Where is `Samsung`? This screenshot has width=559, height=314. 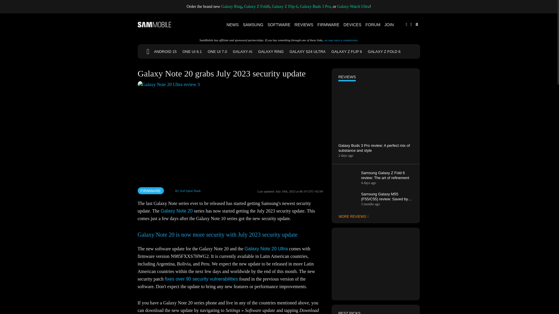 Samsung is located at coordinates (253, 24).